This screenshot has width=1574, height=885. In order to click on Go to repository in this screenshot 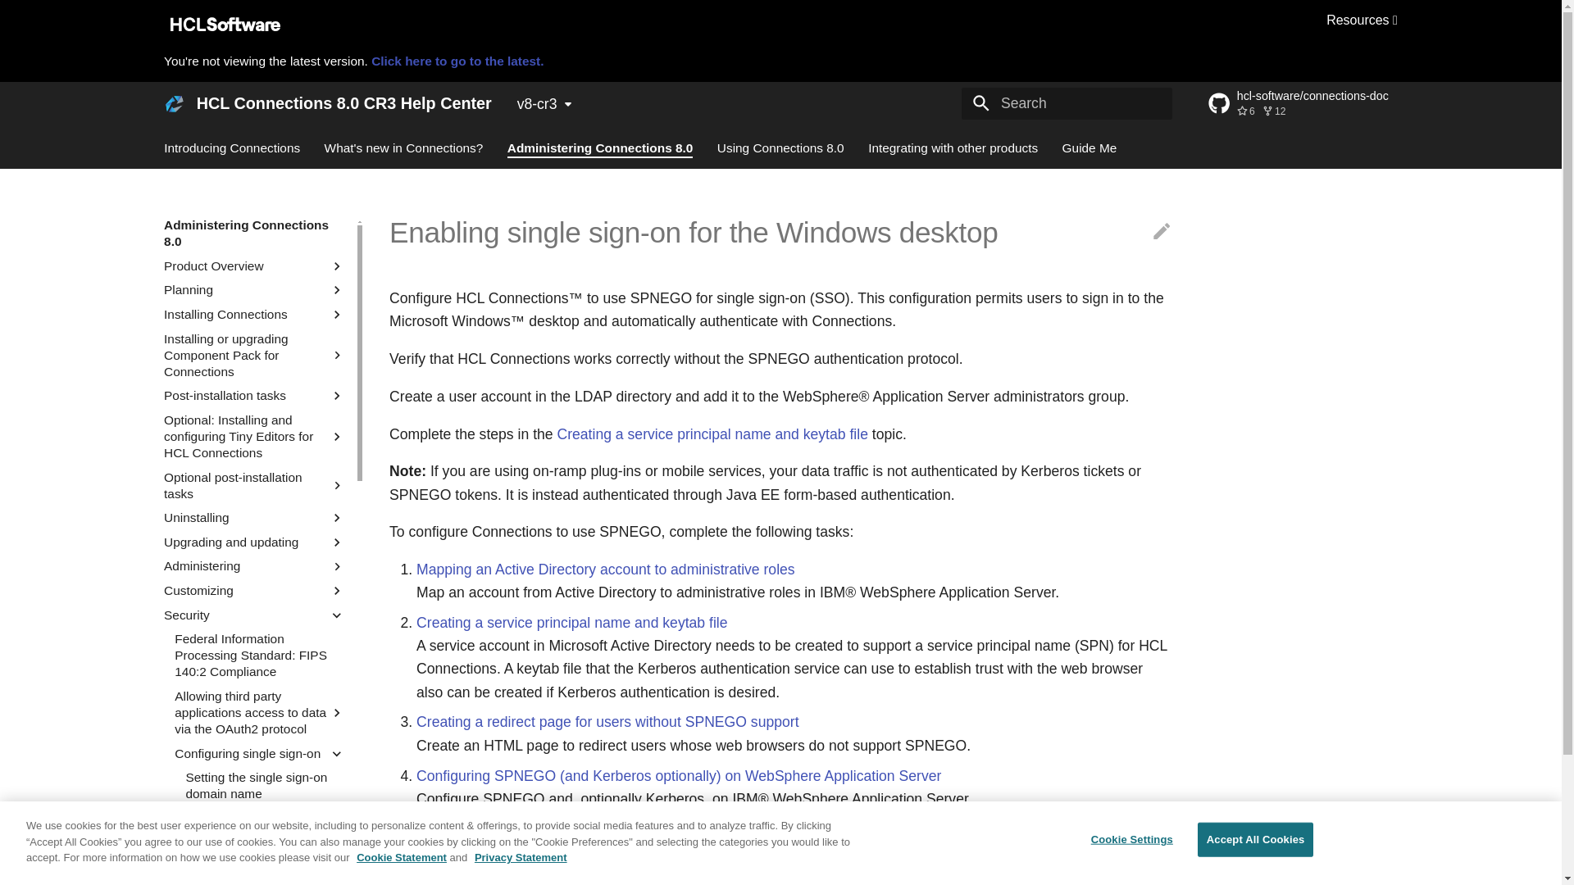, I will do `click(1303, 103)`.